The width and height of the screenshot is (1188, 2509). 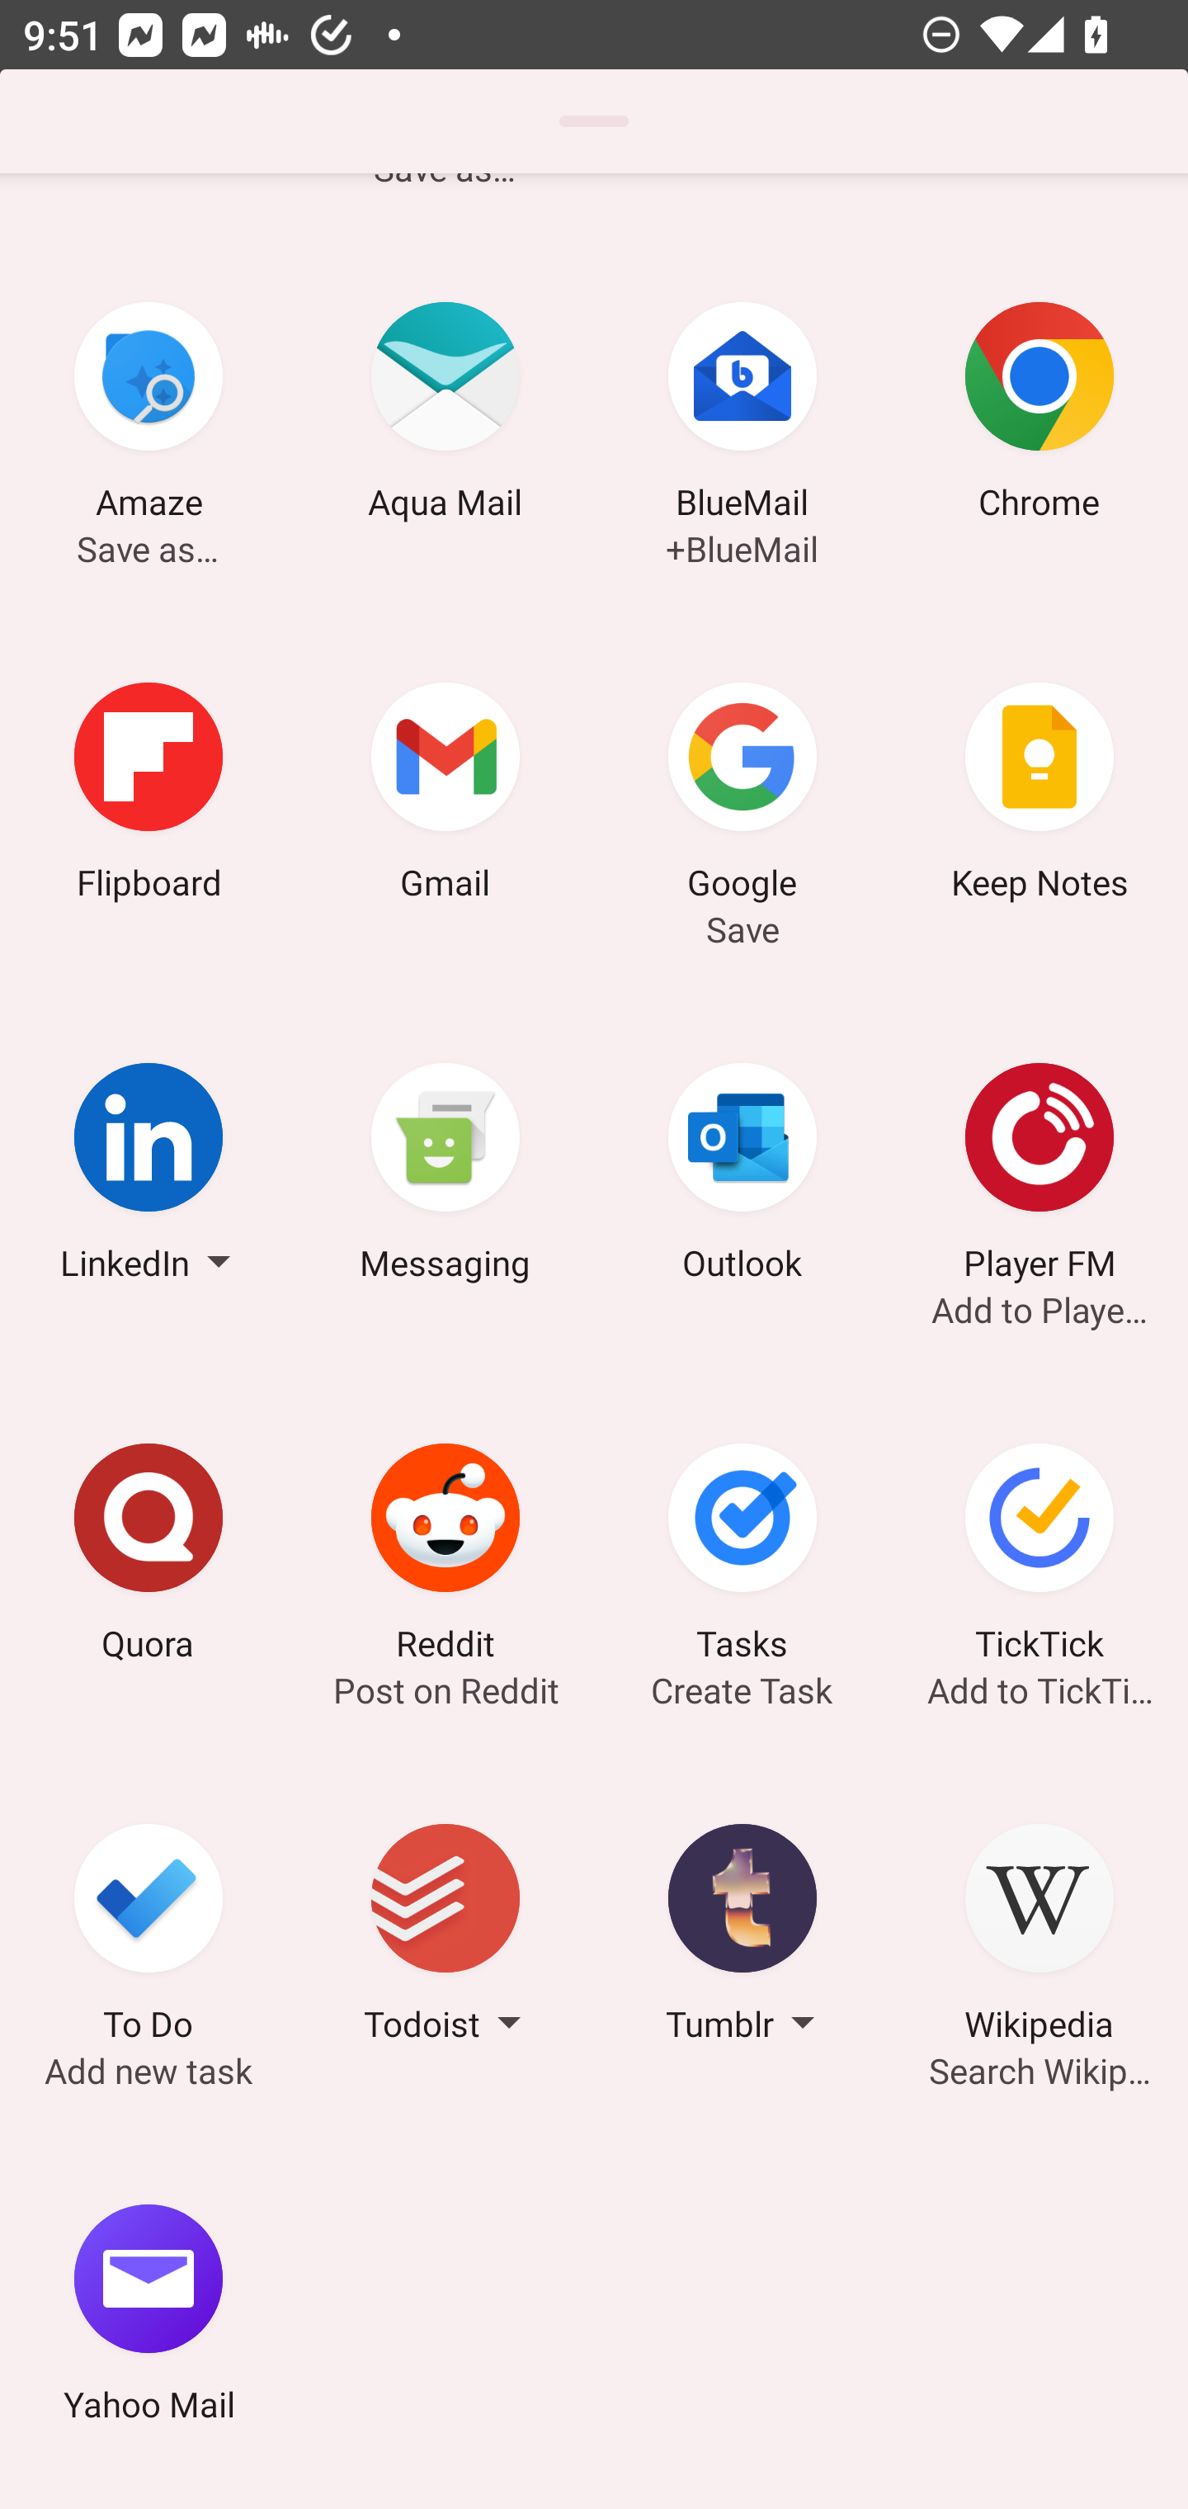 I want to click on Reddit Post on Reddit, so click(x=445, y=1557).